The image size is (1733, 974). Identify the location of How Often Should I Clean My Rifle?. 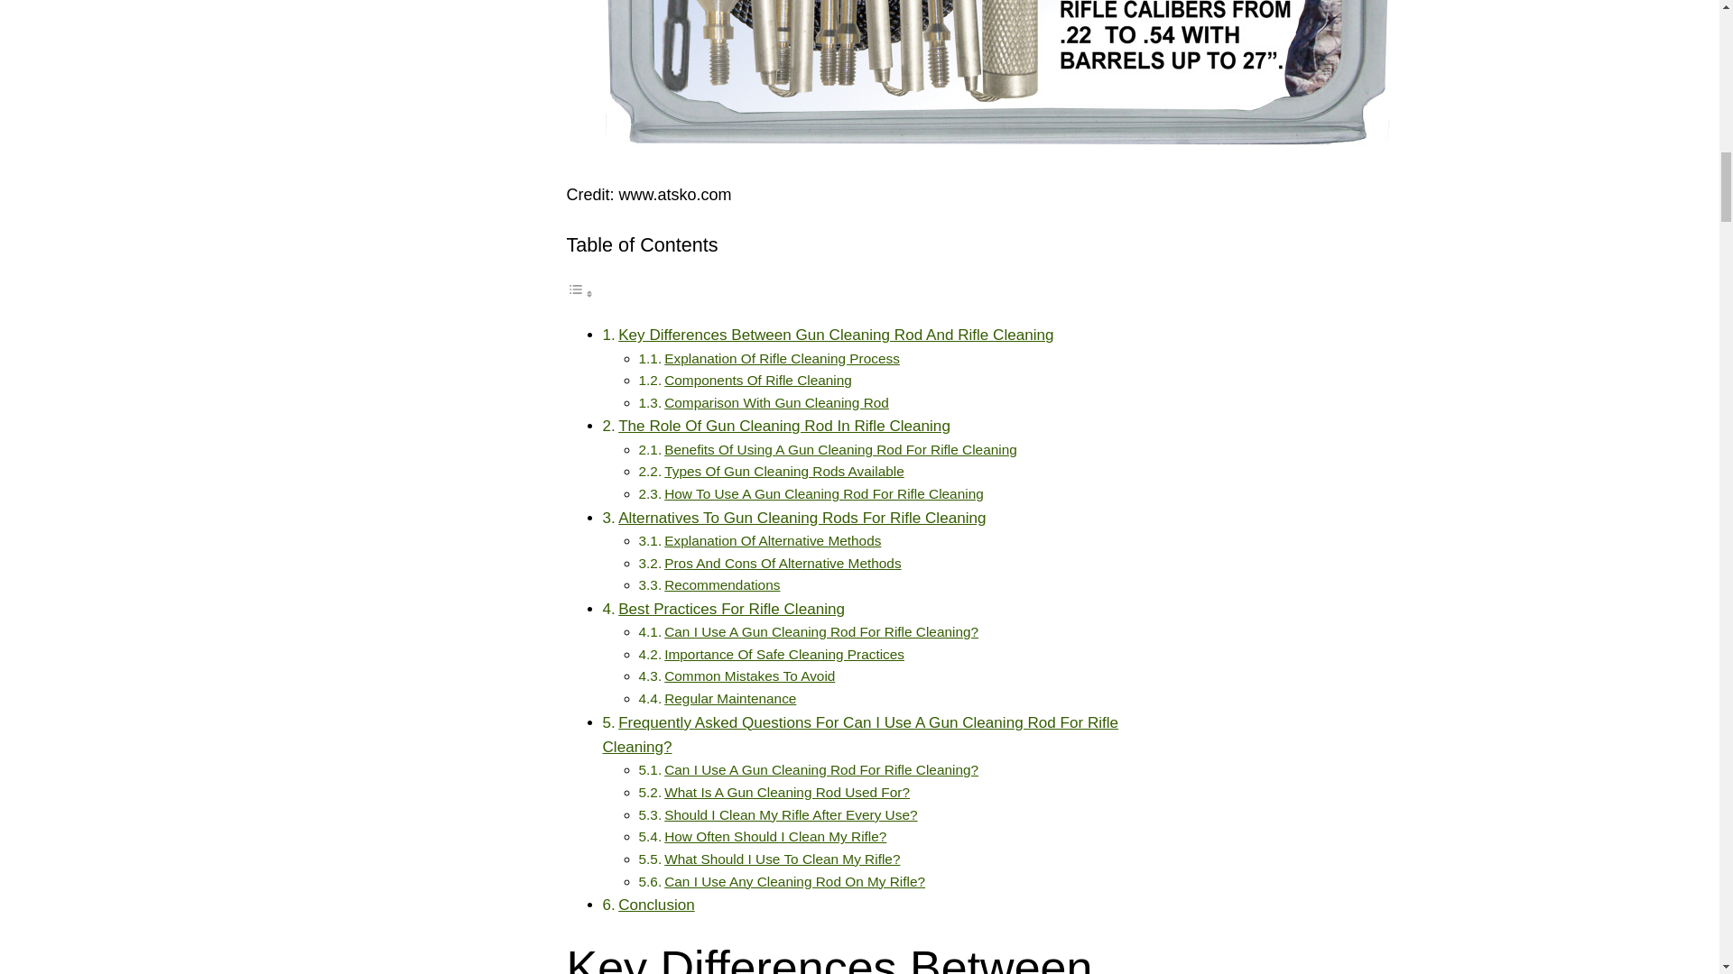
(774, 837).